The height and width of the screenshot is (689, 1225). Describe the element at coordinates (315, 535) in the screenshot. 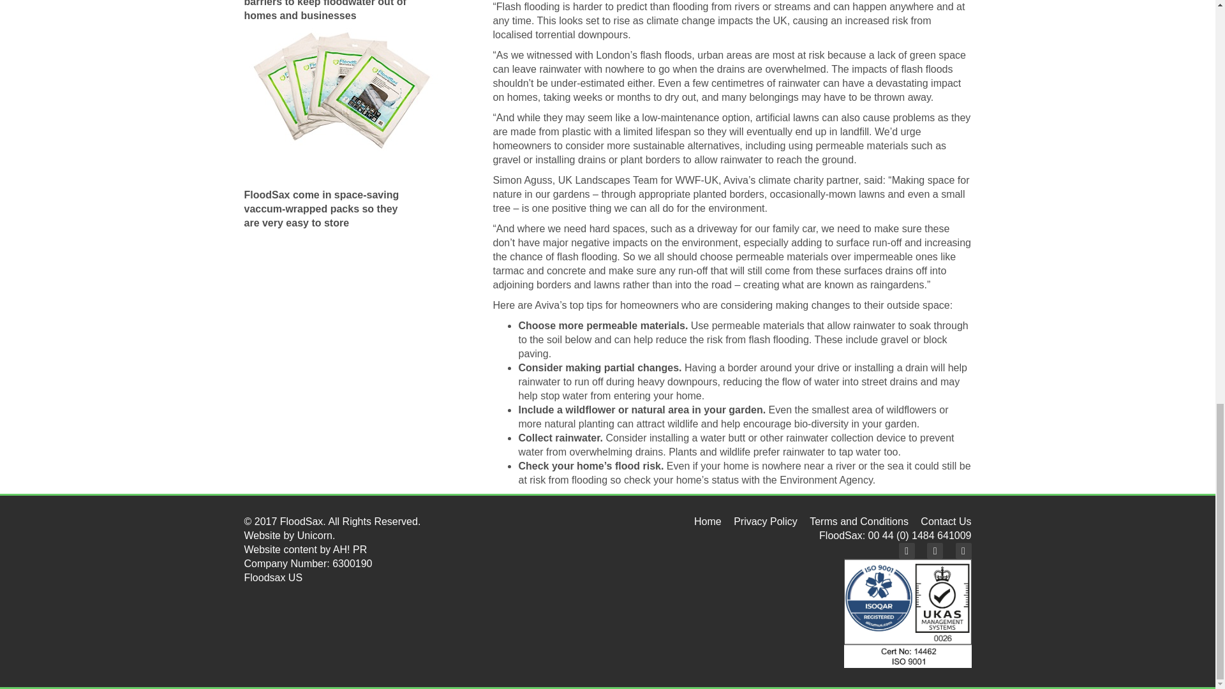

I see `Unicorn` at that location.